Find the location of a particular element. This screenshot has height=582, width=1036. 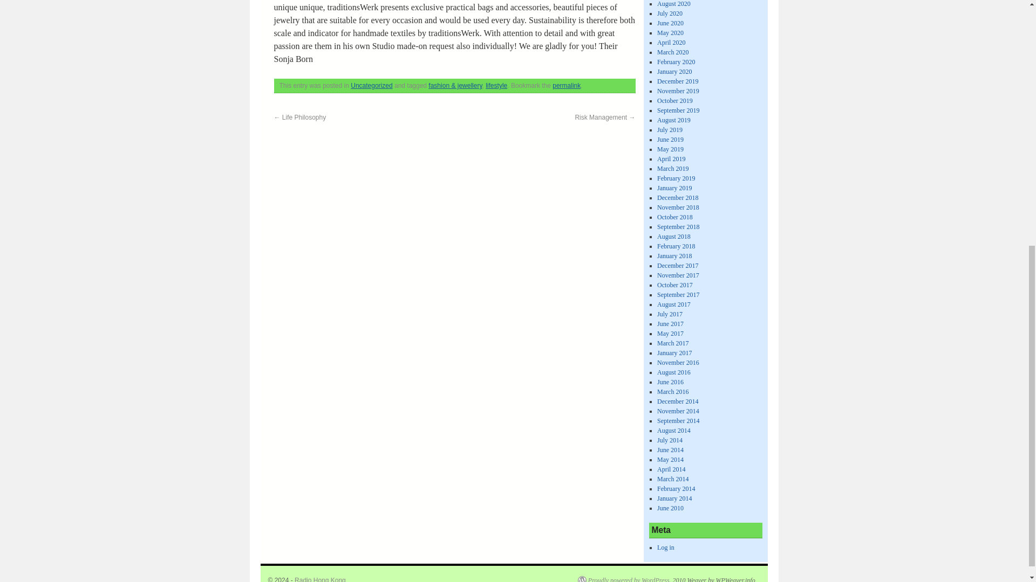

Permalink to Sustainable Products is located at coordinates (566, 86).